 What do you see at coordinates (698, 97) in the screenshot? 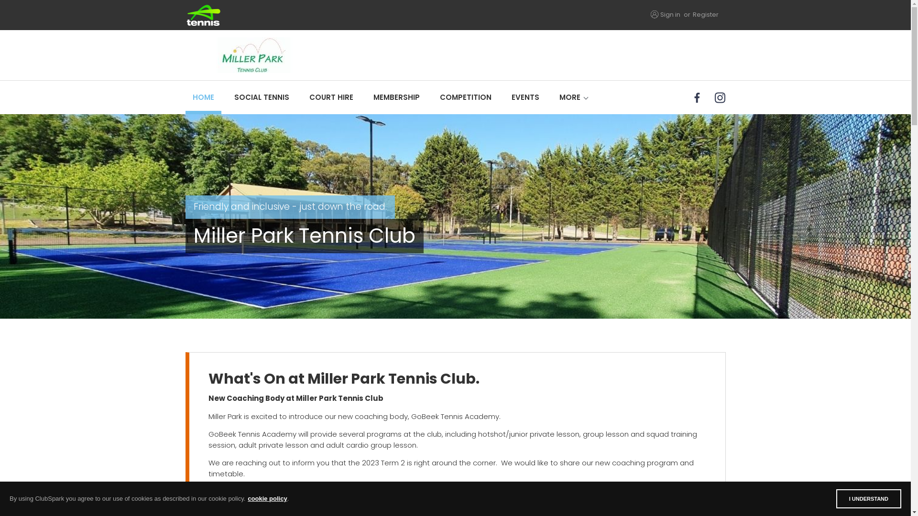
I see `Facebook` at bounding box center [698, 97].